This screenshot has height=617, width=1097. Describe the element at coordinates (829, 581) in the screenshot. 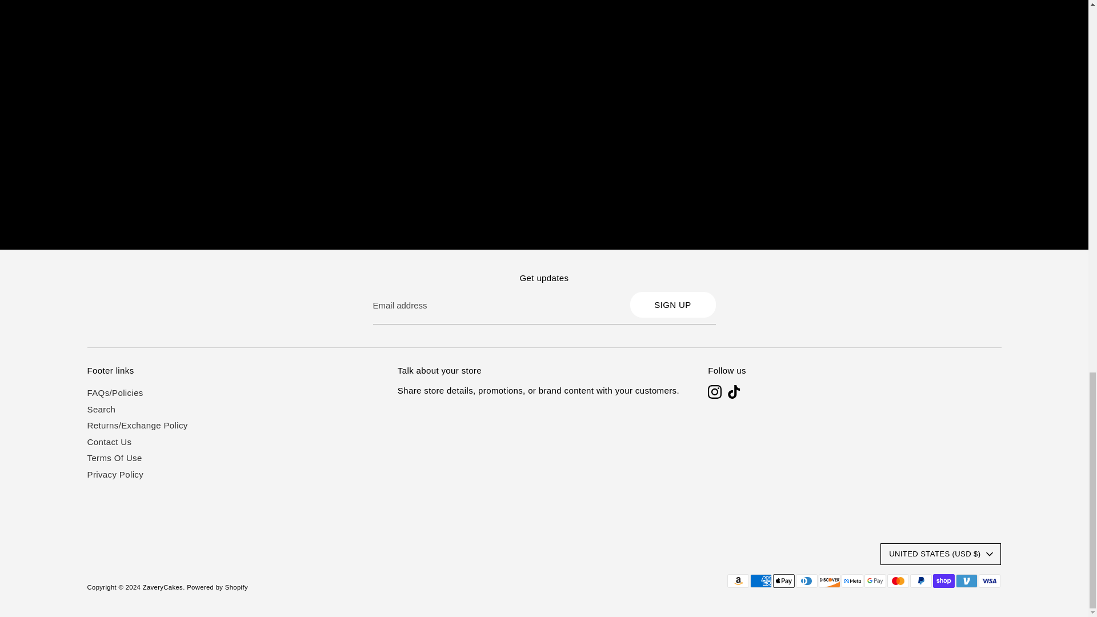

I see `Discover` at that location.